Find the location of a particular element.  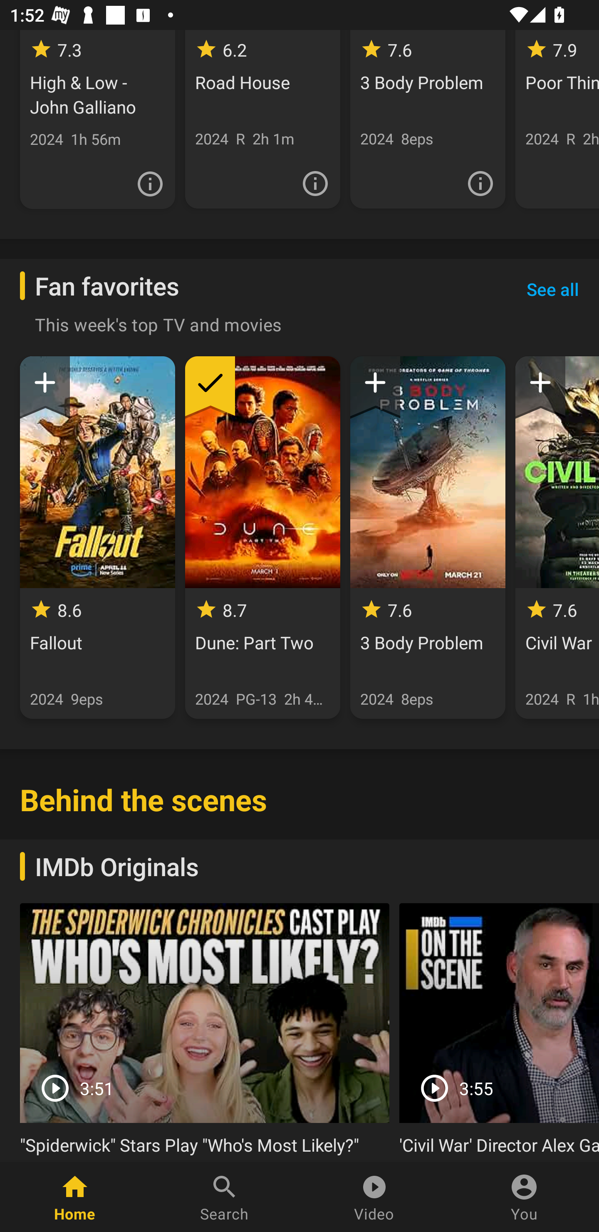

8.6 Fallout 2024  9eps is located at coordinates (97, 537).